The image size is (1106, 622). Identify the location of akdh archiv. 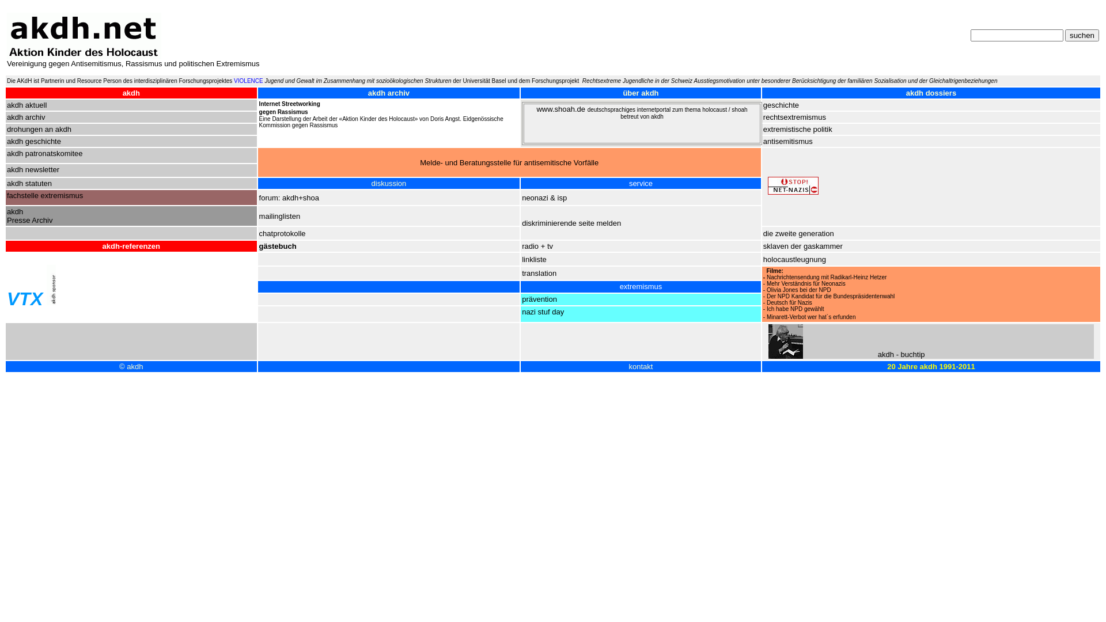
(26, 117).